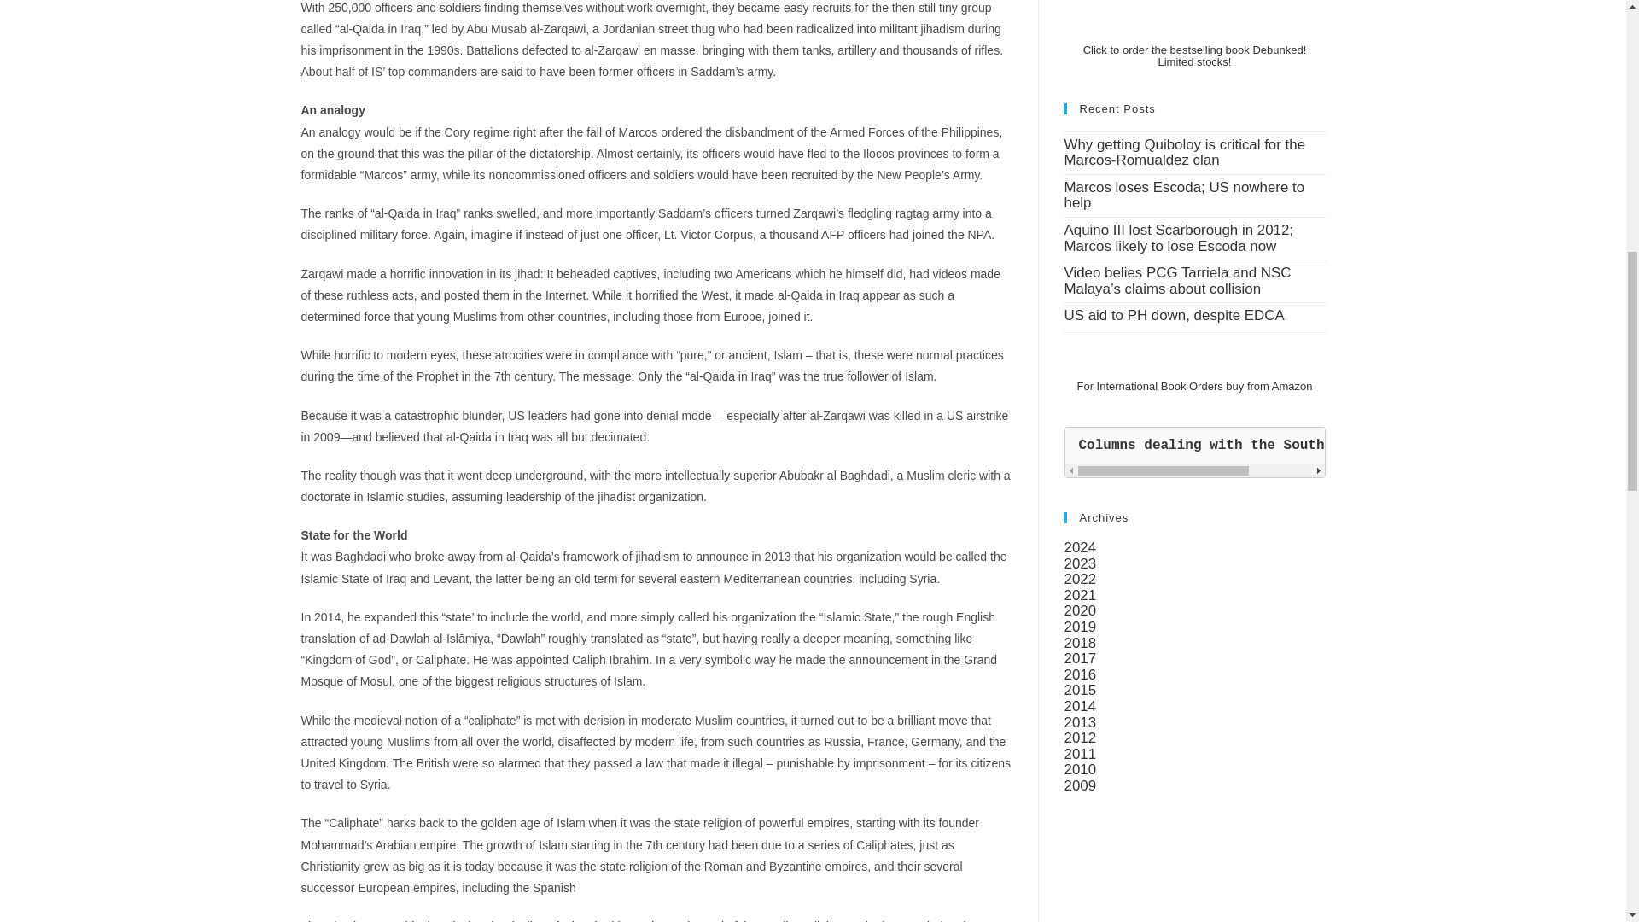  What do you see at coordinates (1184, 195) in the screenshot?
I see `Marcos loses Escoda; US nowhere to help` at bounding box center [1184, 195].